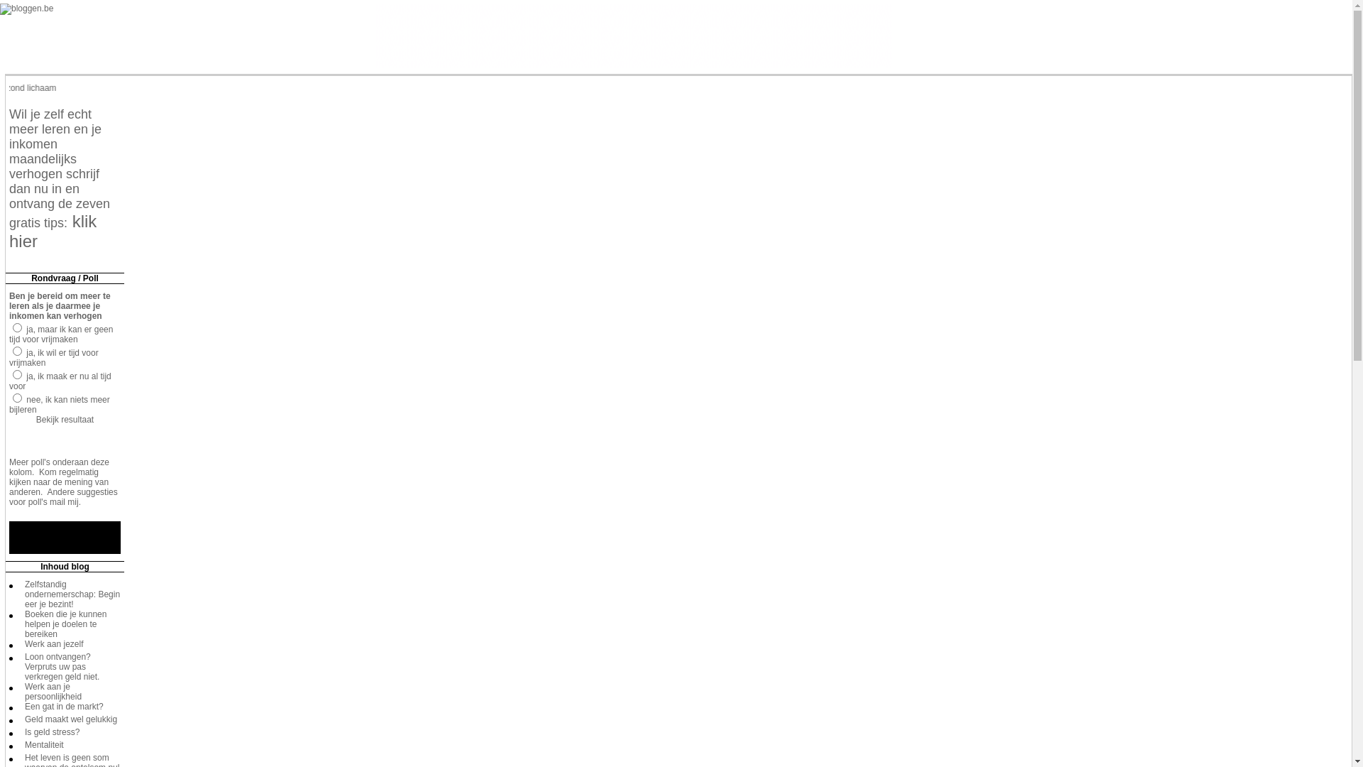 This screenshot has width=1363, height=767. Describe the element at coordinates (71, 719) in the screenshot. I see `Geld maakt wel gelukkig` at that location.